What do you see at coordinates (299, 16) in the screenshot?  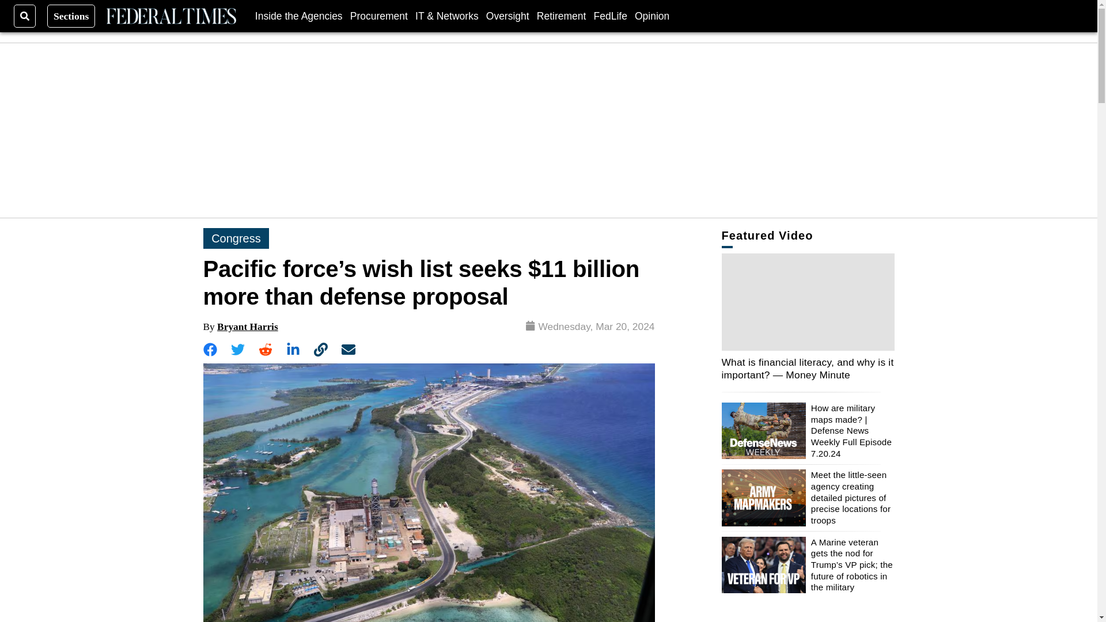 I see `Inside the Agencies` at bounding box center [299, 16].